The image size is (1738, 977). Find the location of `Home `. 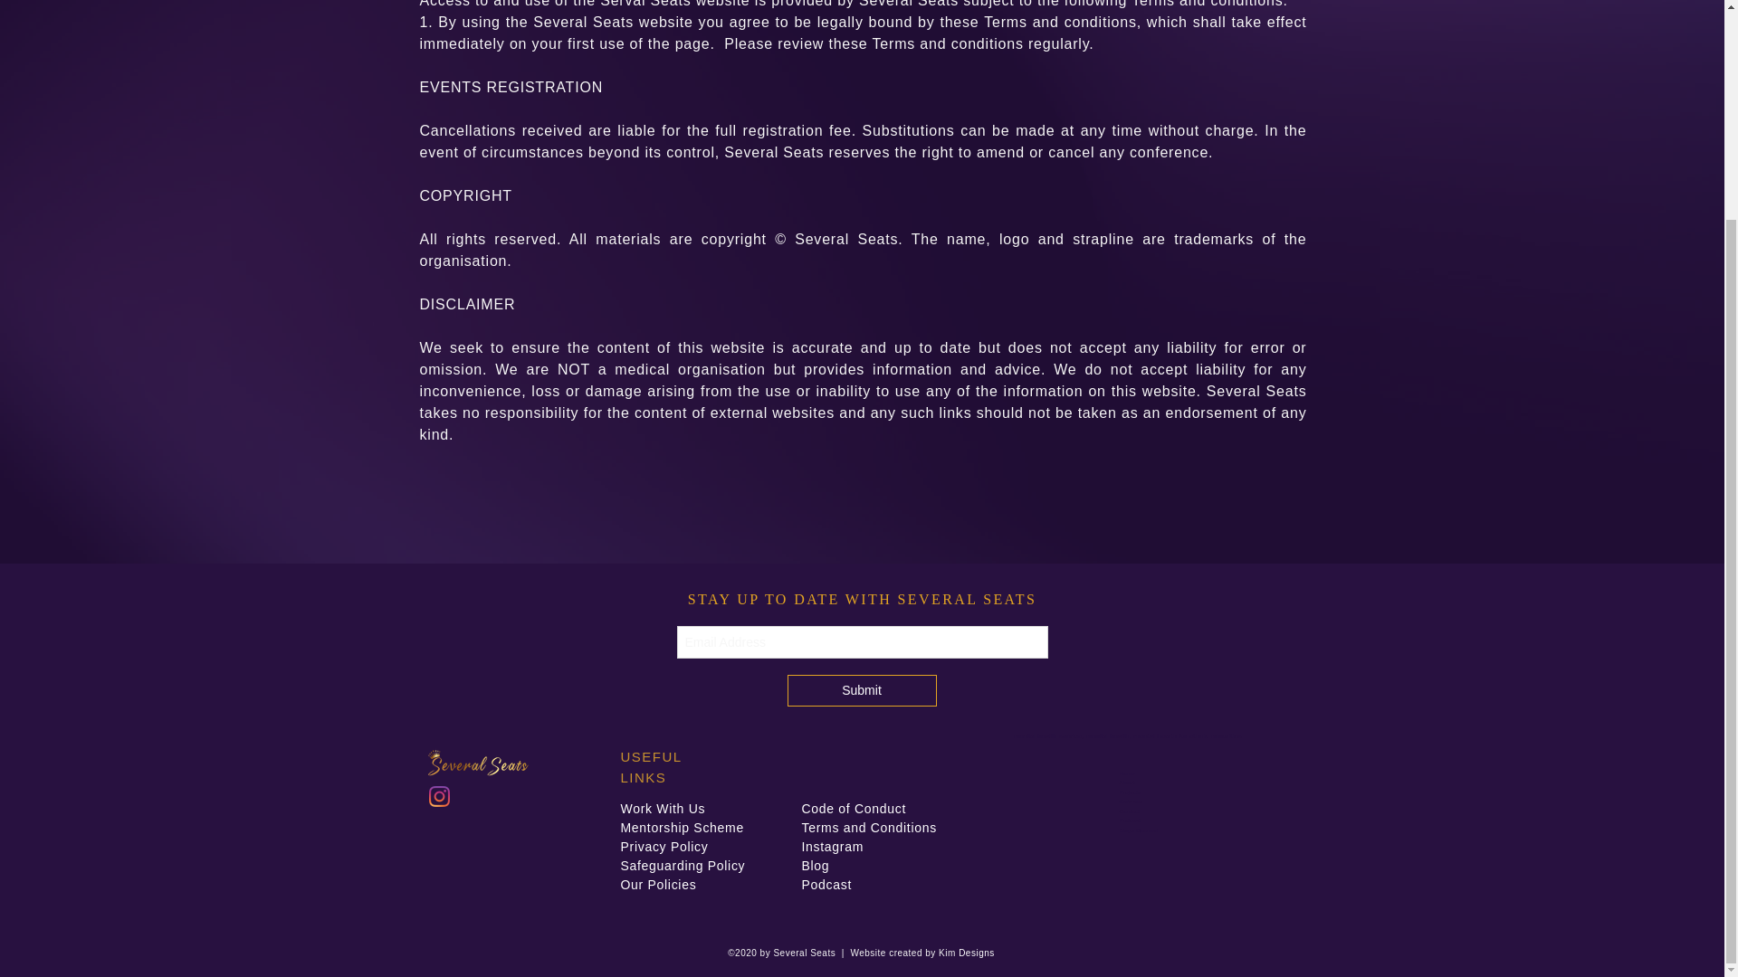

Home  is located at coordinates (1128, 773).